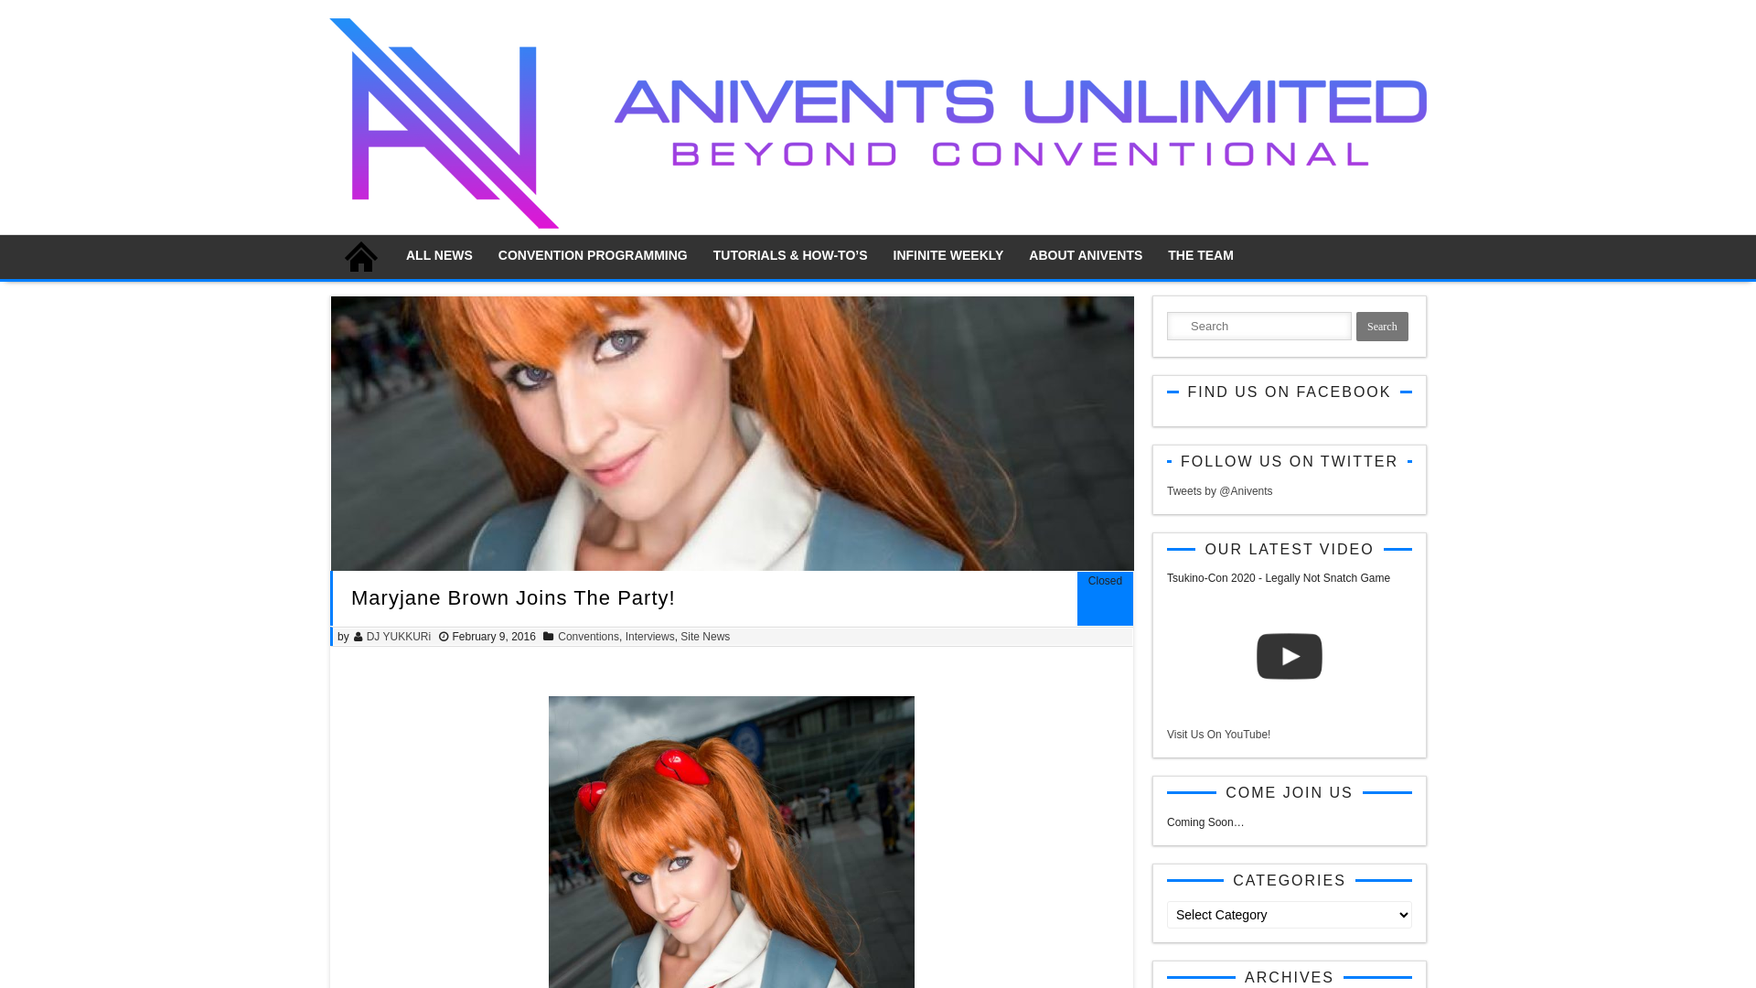 The height and width of the screenshot is (988, 1756). What do you see at coordinates (589, 637) in the screenshot?
I see `Conventions` at bounding box center [589, 637].